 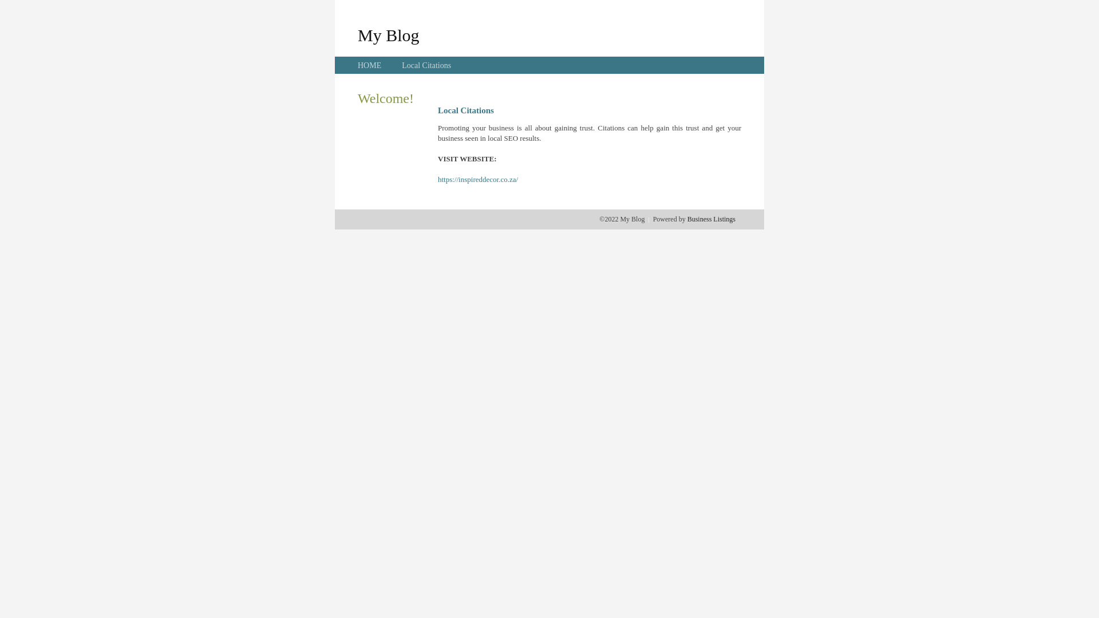 I want to click on Local Citations, so click(x=426, y=65).